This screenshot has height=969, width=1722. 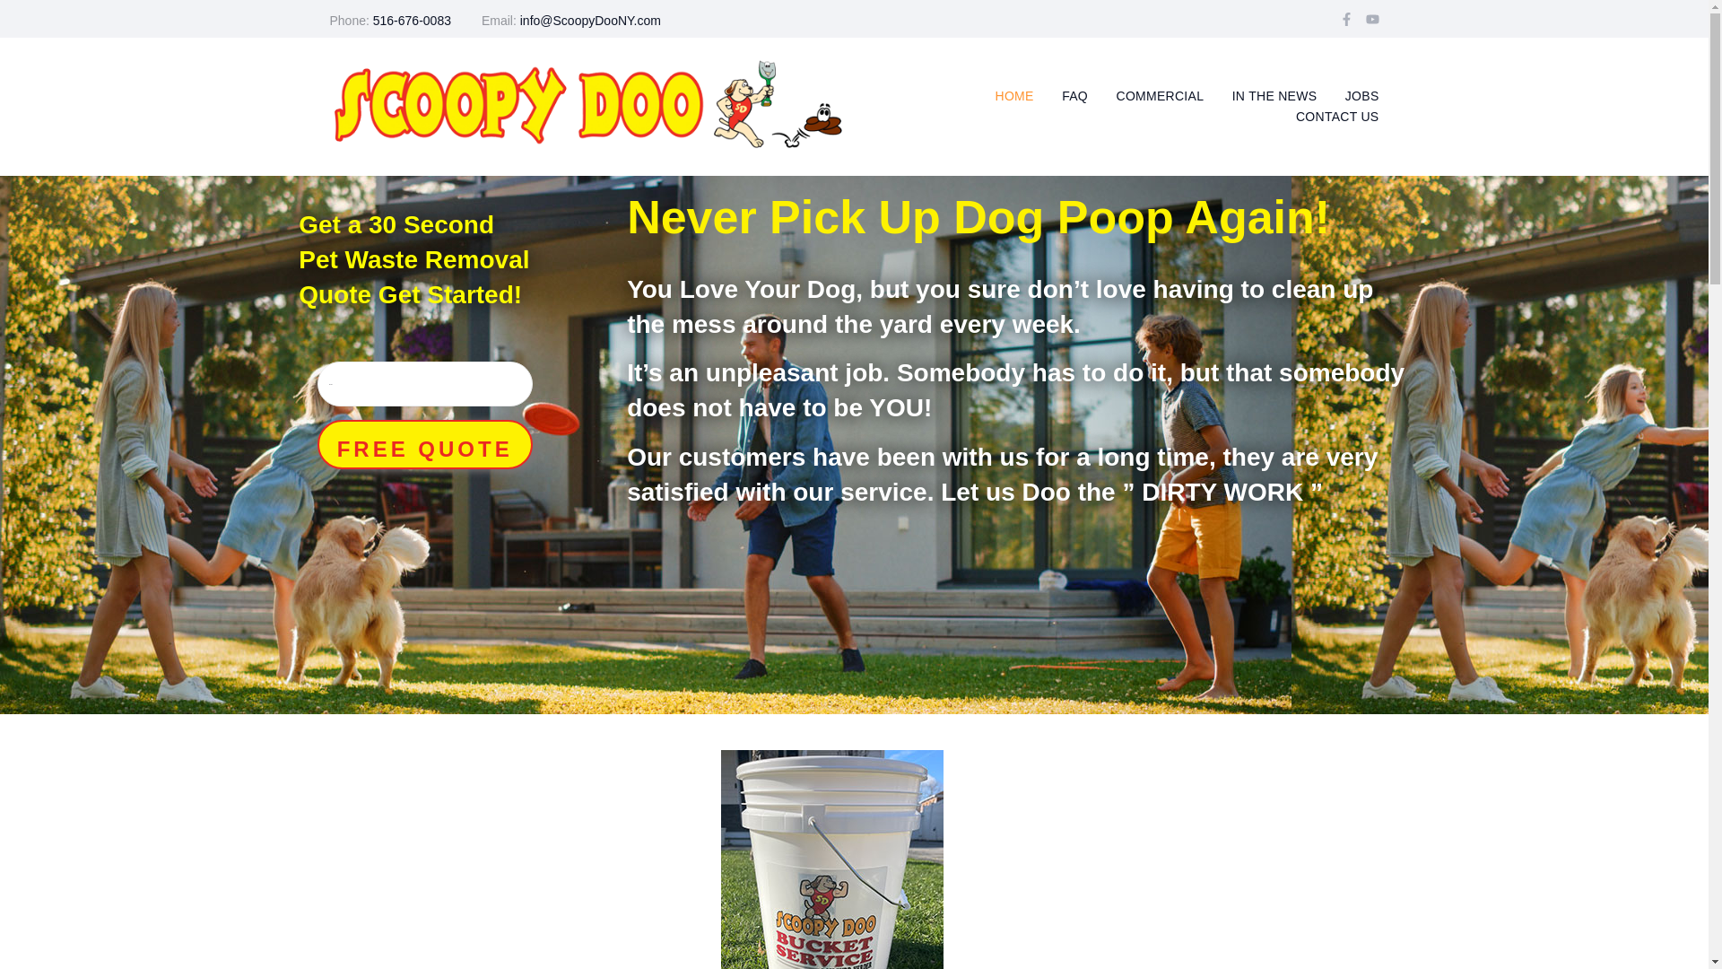 What do you see at coordinates (1361, 96) in the screenshot?
I see `JOBS` at bounding box center [1361, 96].